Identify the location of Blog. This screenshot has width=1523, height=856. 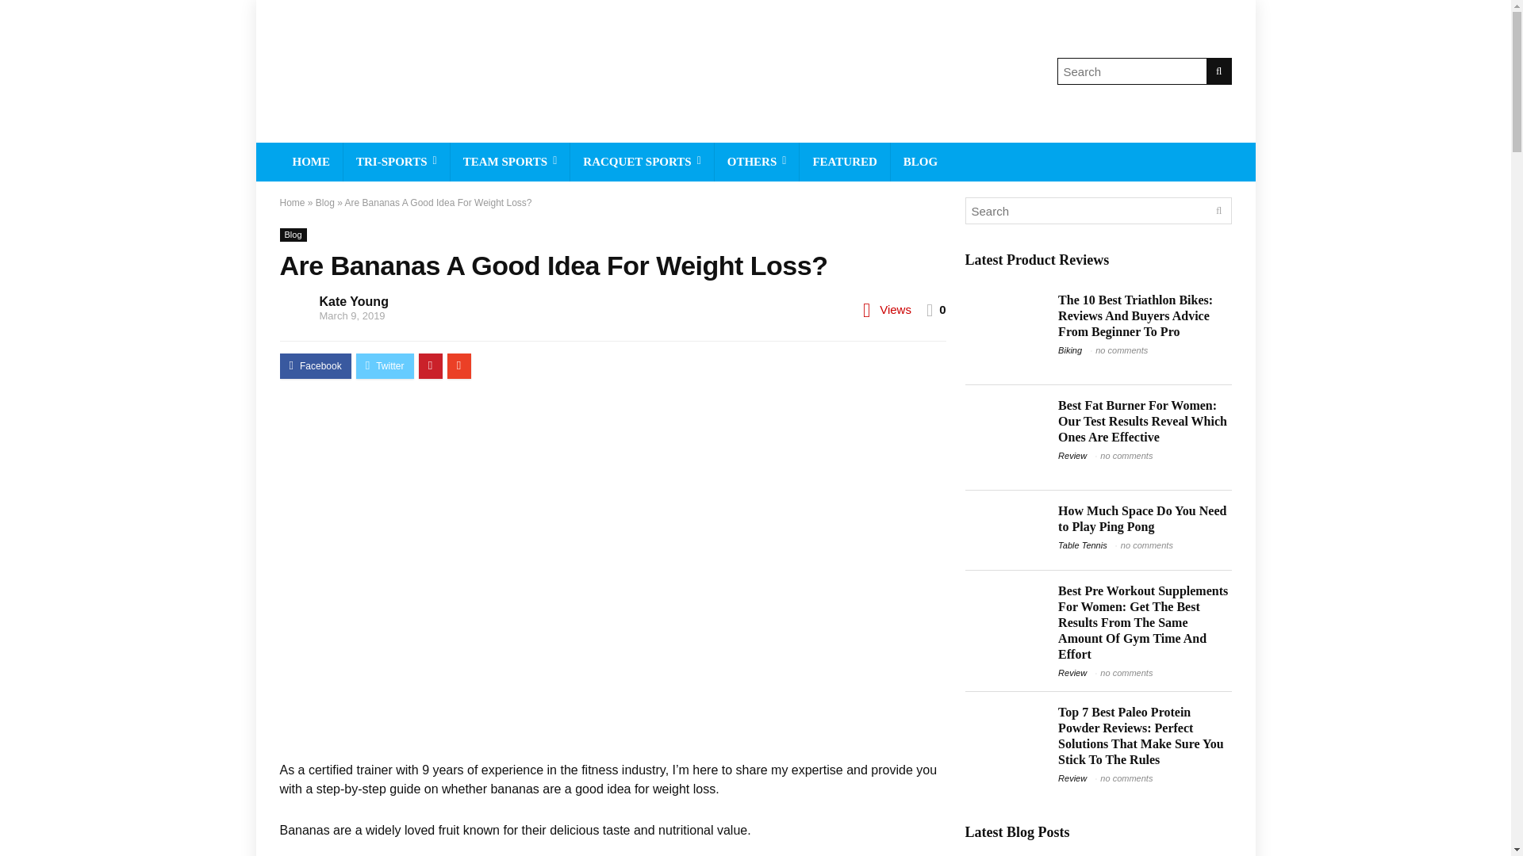
(292, 235).